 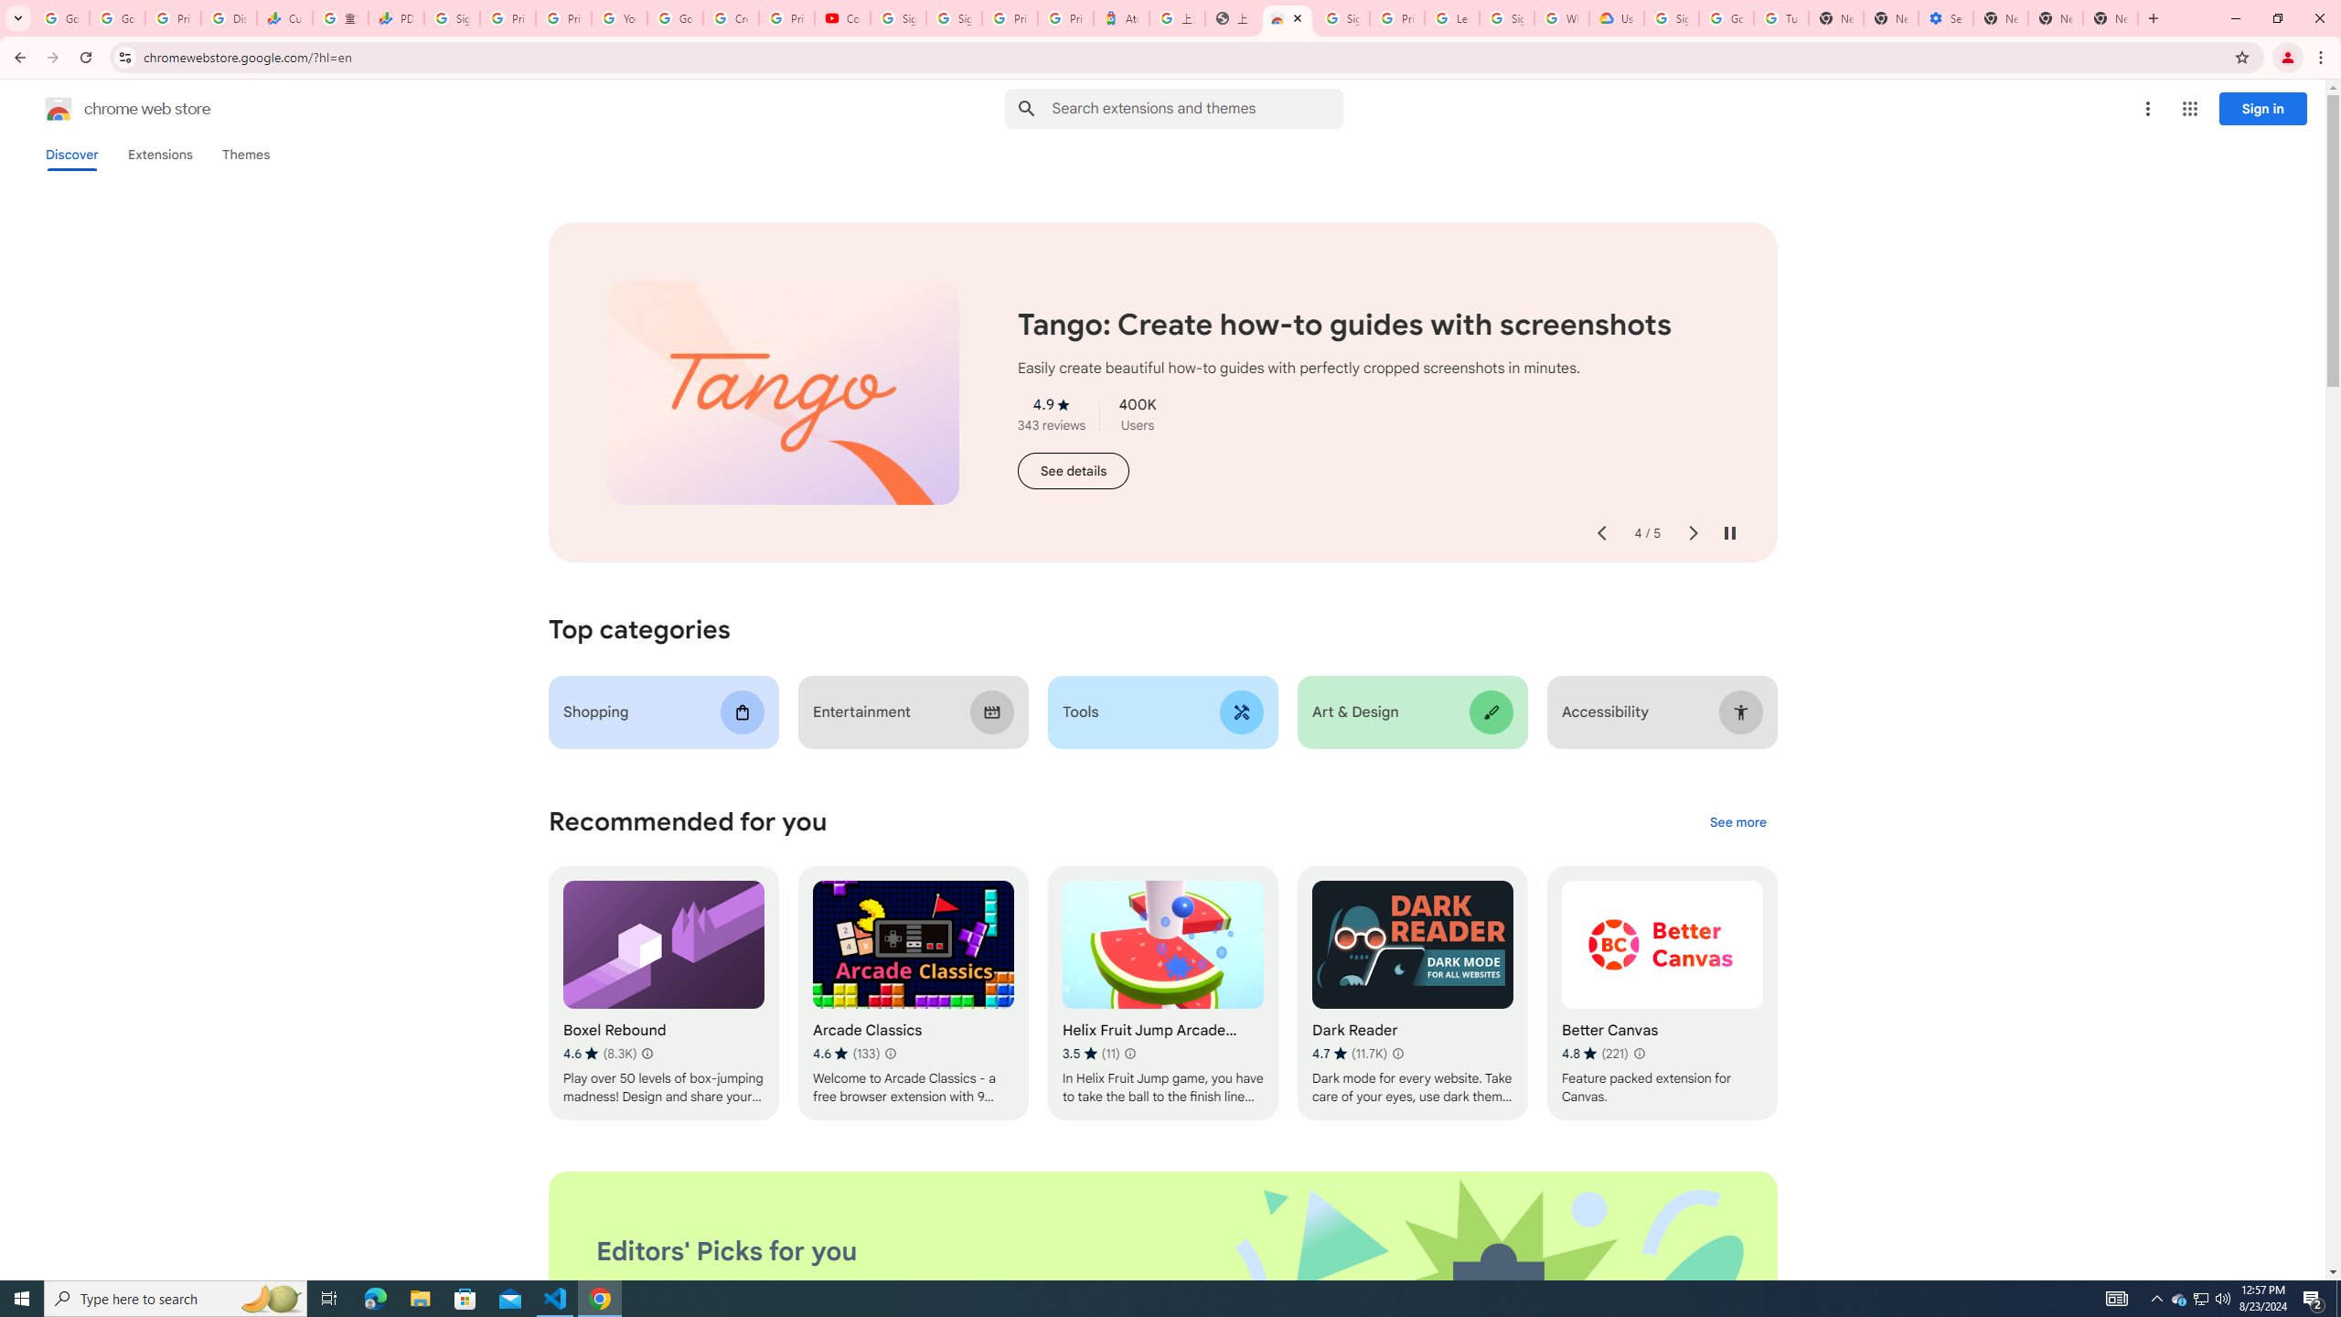 What do you see at coordinates (563, 18) in the screenshot?
I see `Privacy Checkup` at bounding box center [563, 18].